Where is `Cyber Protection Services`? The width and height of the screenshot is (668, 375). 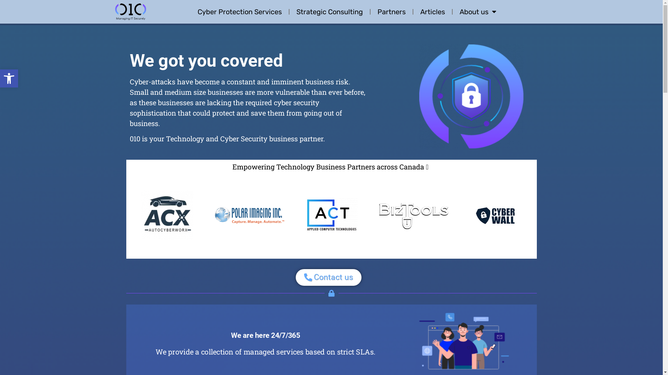
Cyber Protection Services is located at coordinates (240, 12).